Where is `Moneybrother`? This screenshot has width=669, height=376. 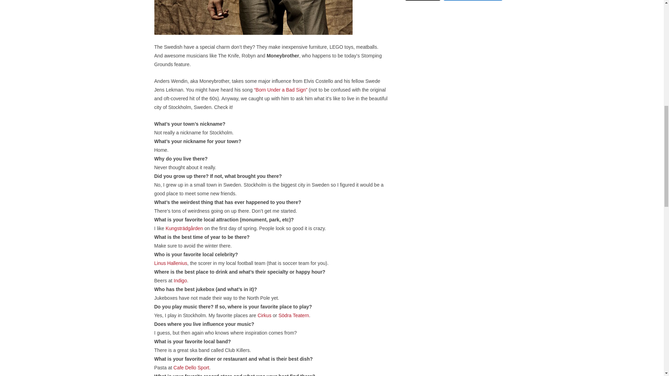
Moneybrother is located at coordinates (253, 17).